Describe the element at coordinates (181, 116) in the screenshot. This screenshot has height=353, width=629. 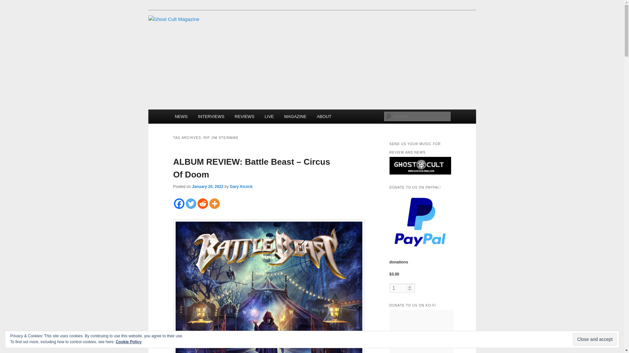
I see `NEWS` at that location.